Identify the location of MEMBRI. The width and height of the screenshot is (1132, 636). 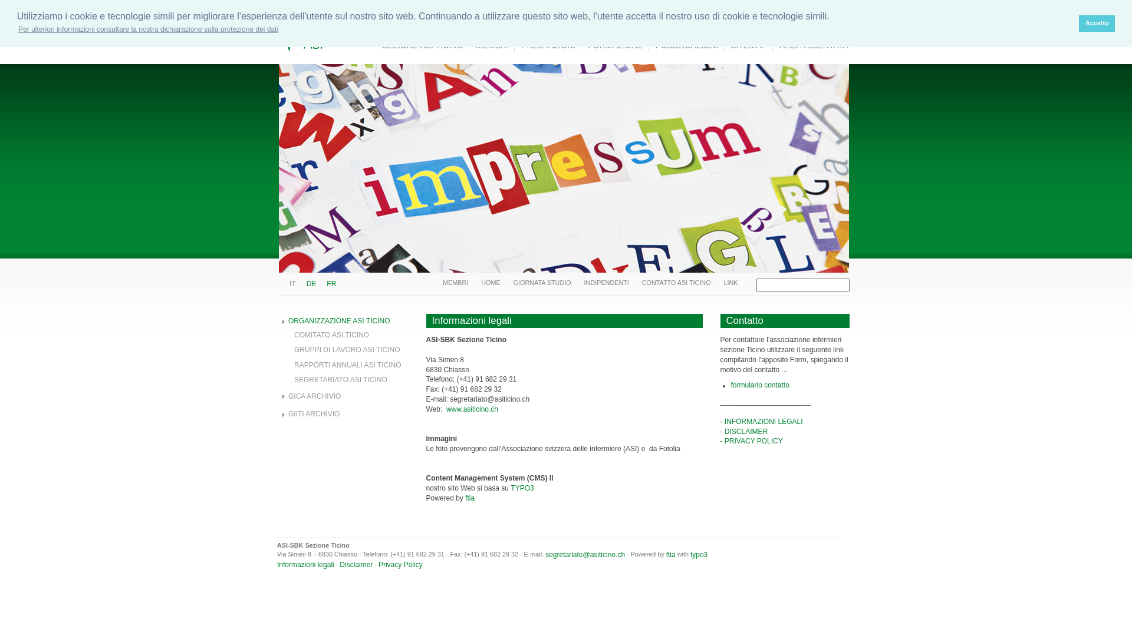
(493, 45).